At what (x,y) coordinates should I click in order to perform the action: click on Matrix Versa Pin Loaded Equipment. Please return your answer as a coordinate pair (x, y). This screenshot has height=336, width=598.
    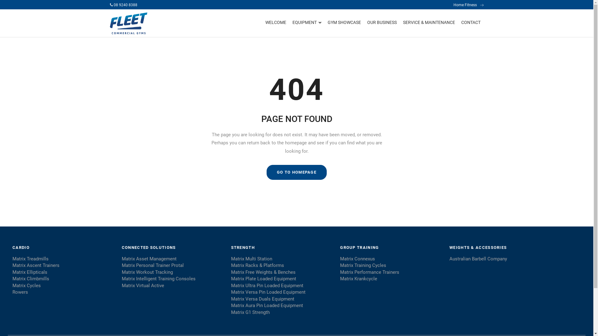
    Looking at the image, I should click on (282, 292).